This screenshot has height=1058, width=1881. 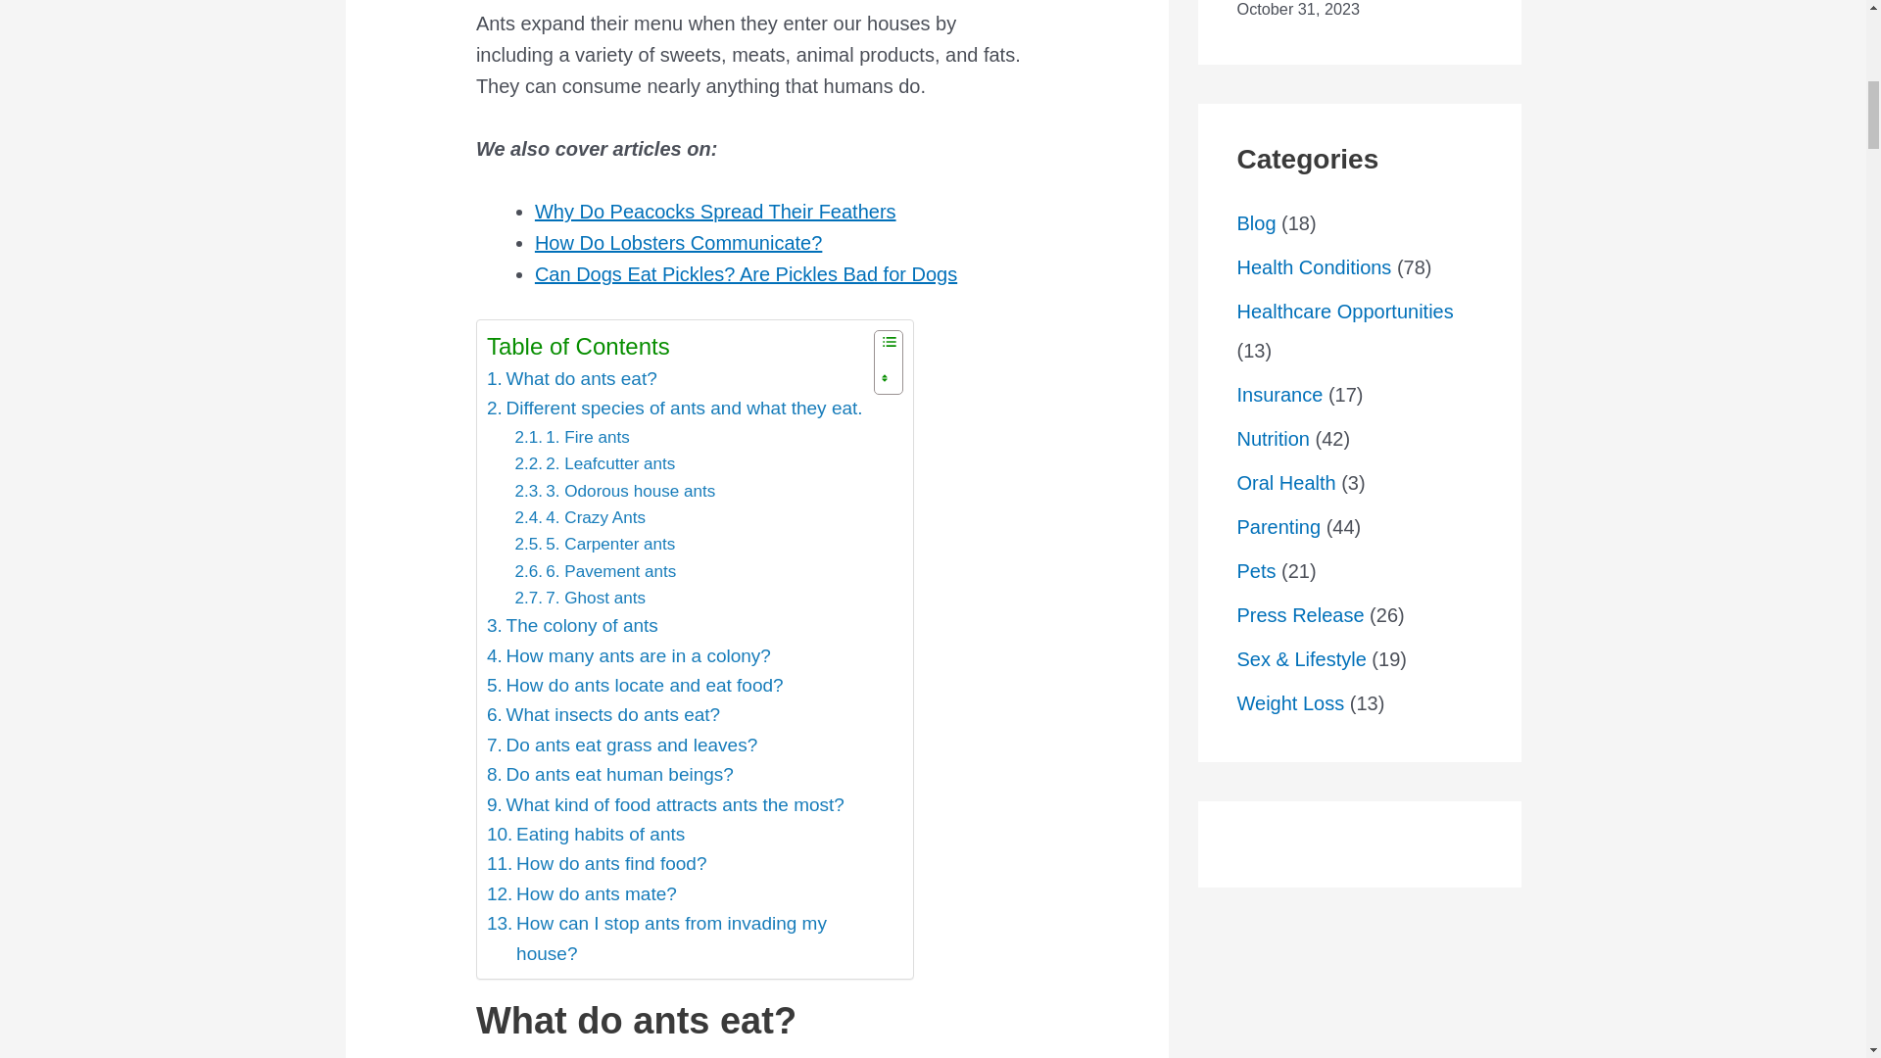 What do you see at coordinates (579, 598) in the screenshot?
I see `7. Ghost ants` at bounding box center [579, 598].